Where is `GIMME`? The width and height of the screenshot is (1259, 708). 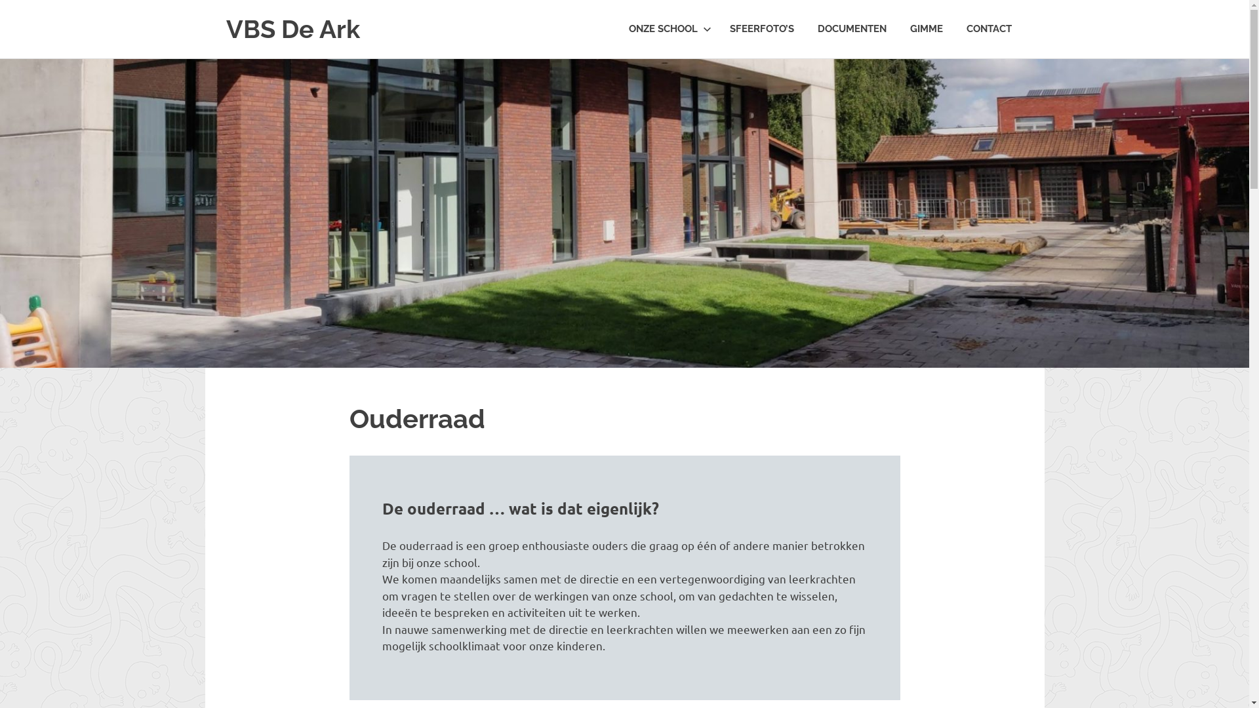 GIMME is located at coordinates (927, 29).